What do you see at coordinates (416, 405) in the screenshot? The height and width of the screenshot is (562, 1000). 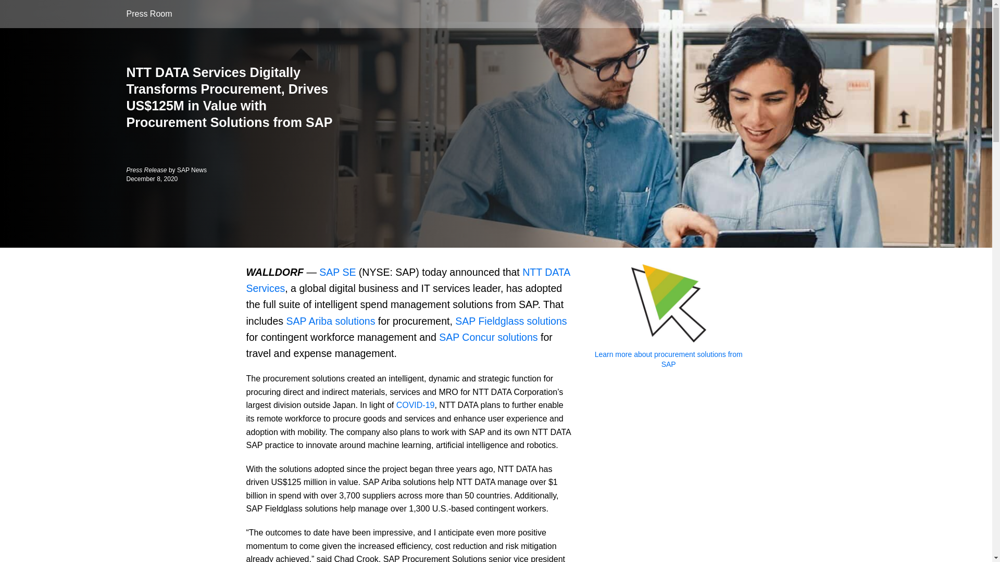 I see `COVID-19` at bounding box center [416, 405].